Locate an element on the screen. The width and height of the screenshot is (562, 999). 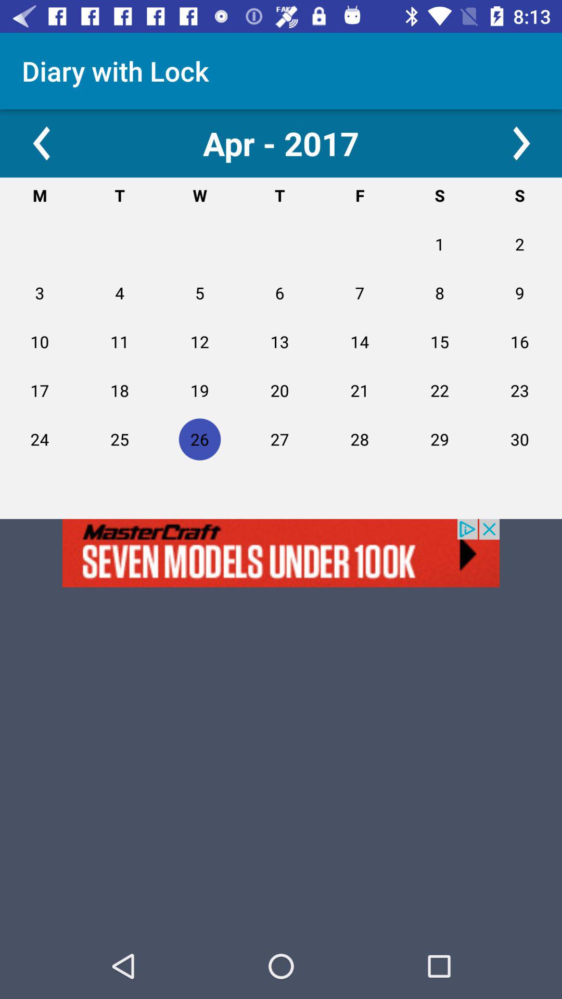
go back is located at coordinates (41, 144).